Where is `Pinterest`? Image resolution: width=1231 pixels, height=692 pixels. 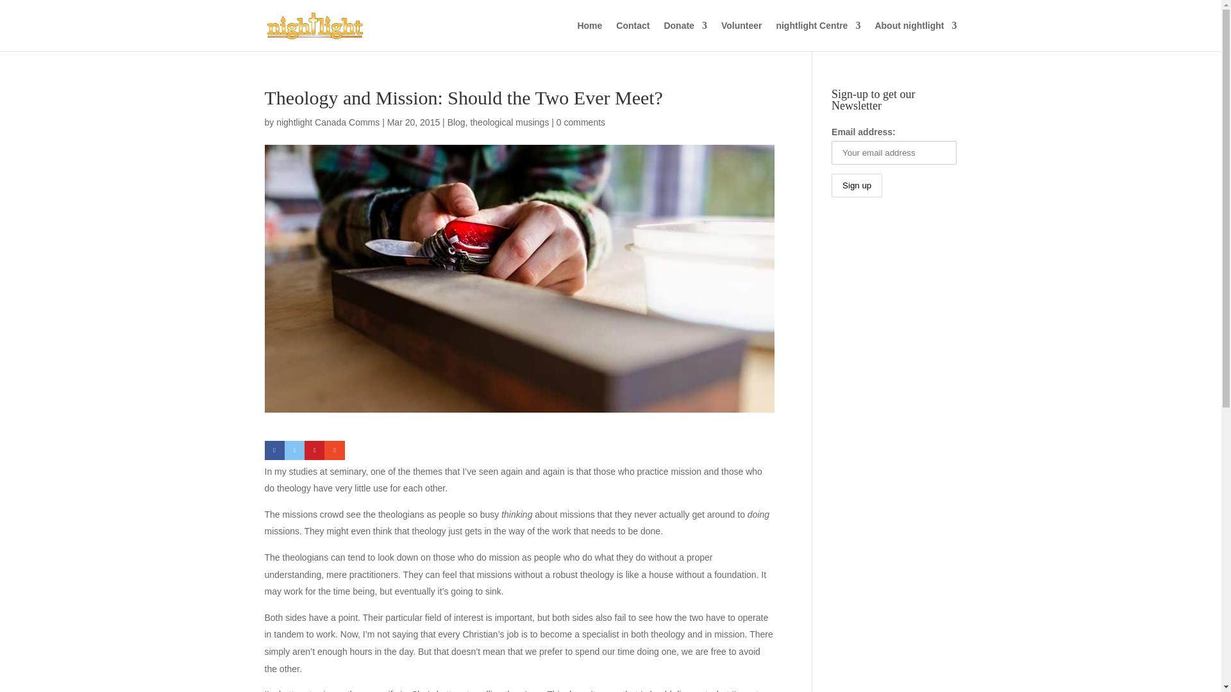 Pinterest is located at coordinates (314, 450).